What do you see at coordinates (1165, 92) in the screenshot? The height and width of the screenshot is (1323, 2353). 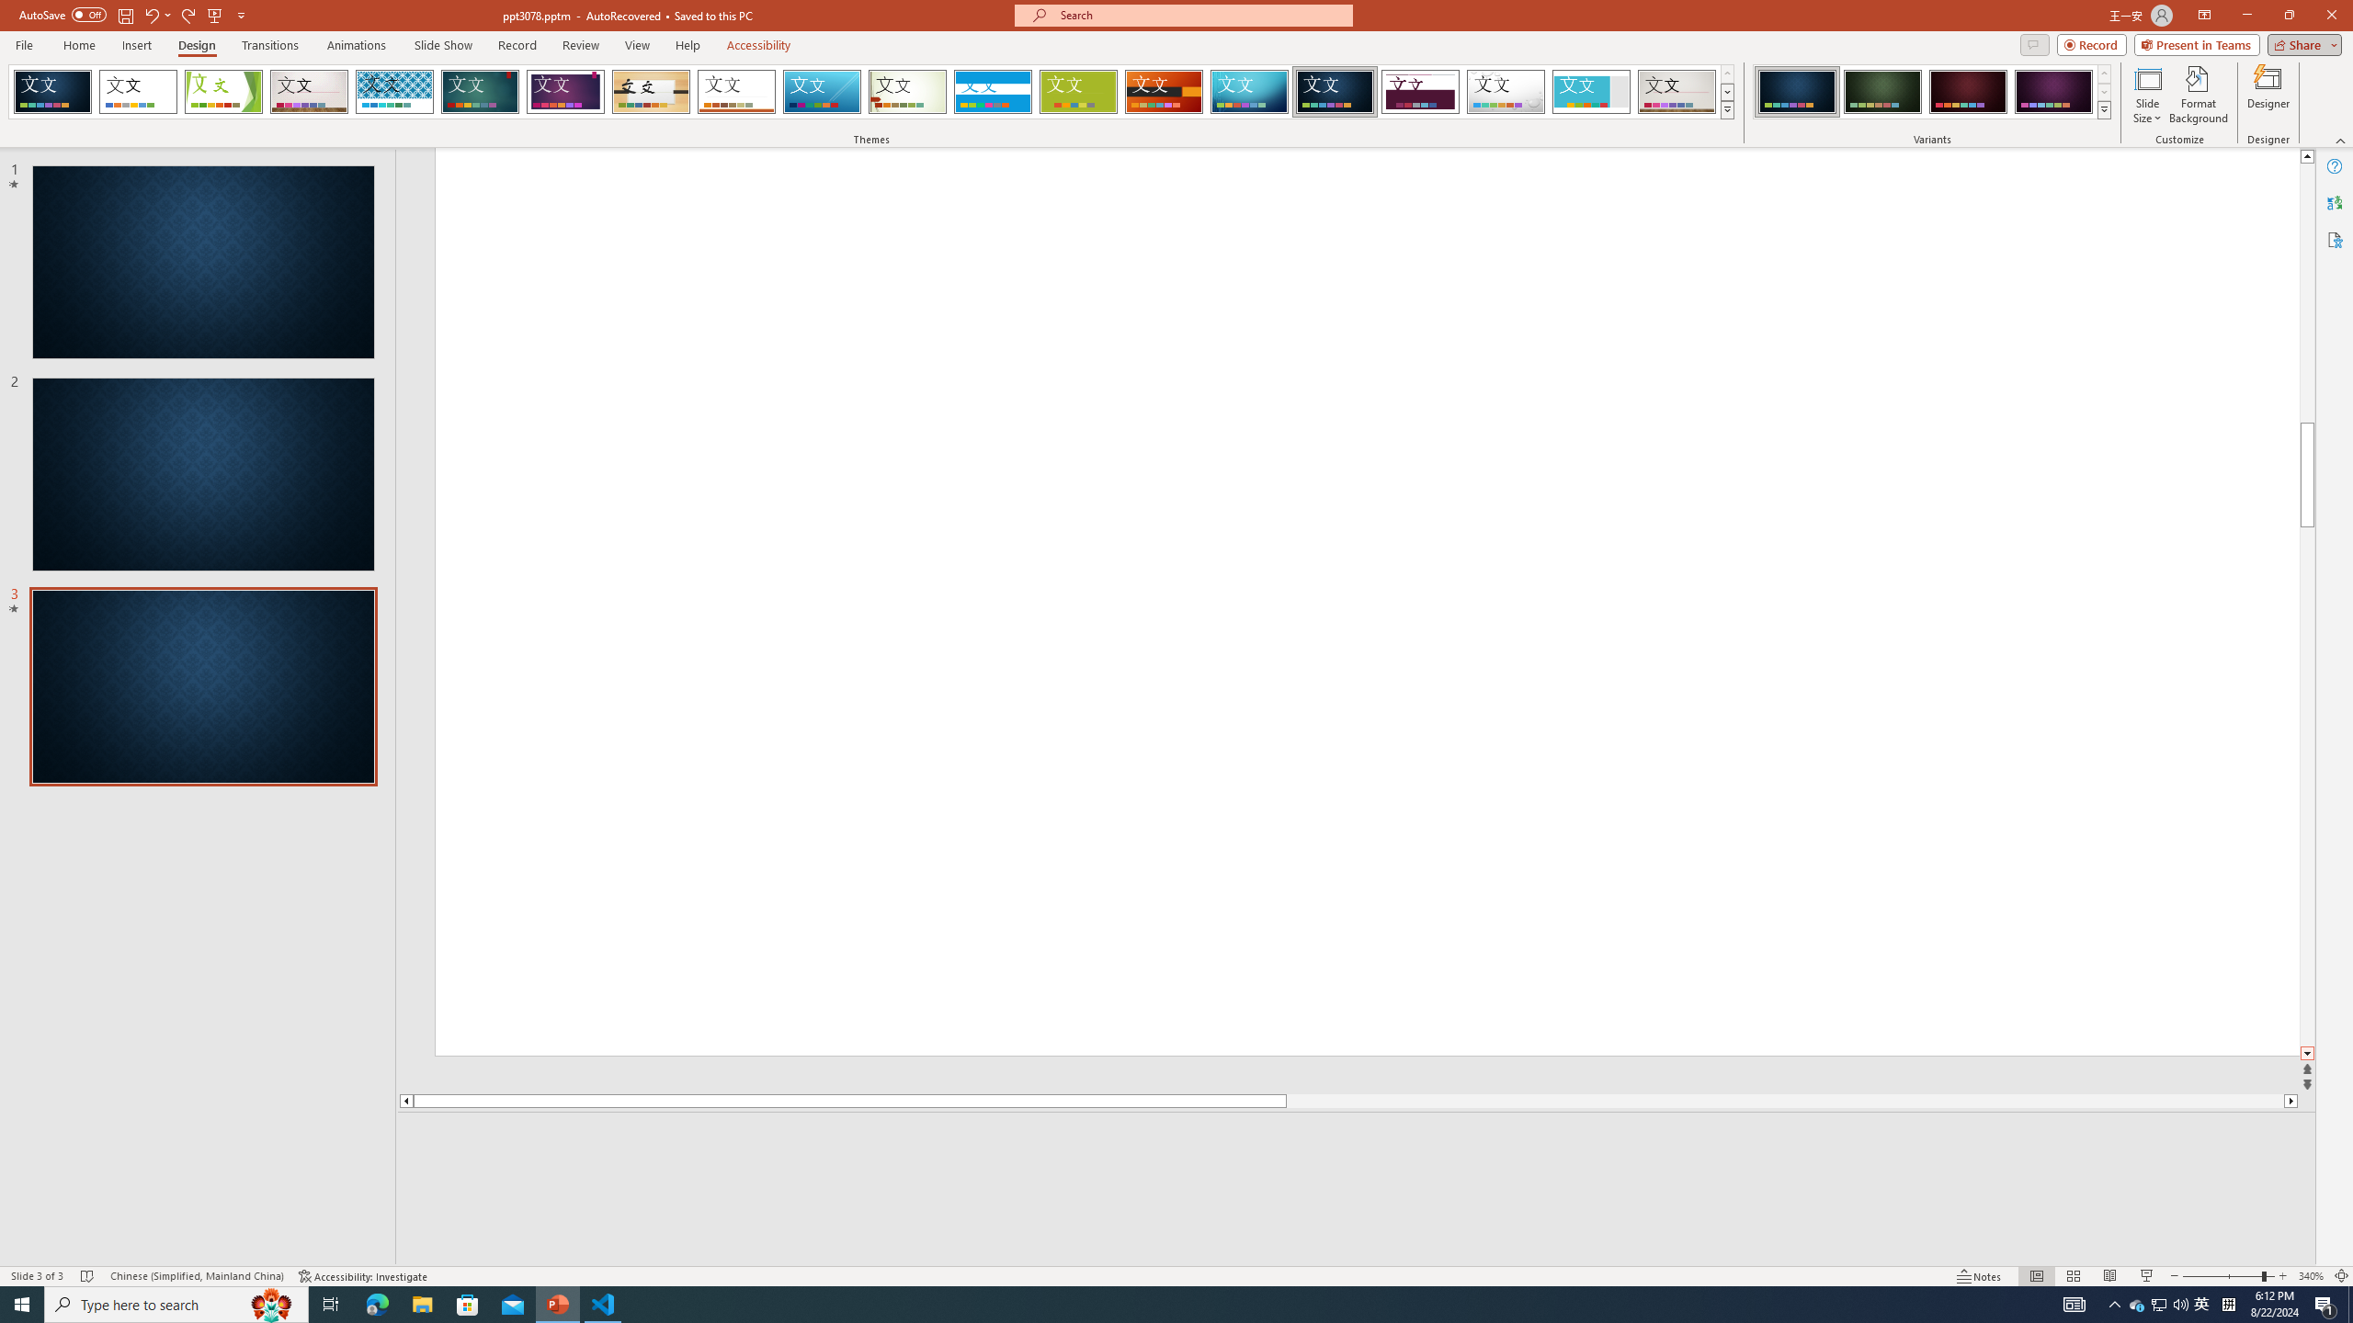 I see `Berlin` at bounding box center [1165, 92].